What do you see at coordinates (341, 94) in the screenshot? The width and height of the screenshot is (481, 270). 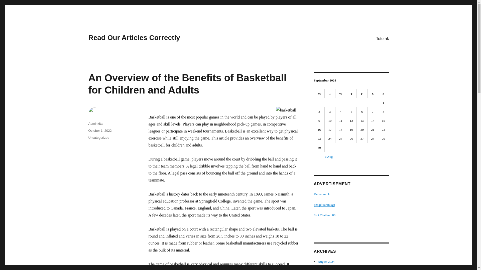 I see `Wednesday` at bounding box center [341, 94].